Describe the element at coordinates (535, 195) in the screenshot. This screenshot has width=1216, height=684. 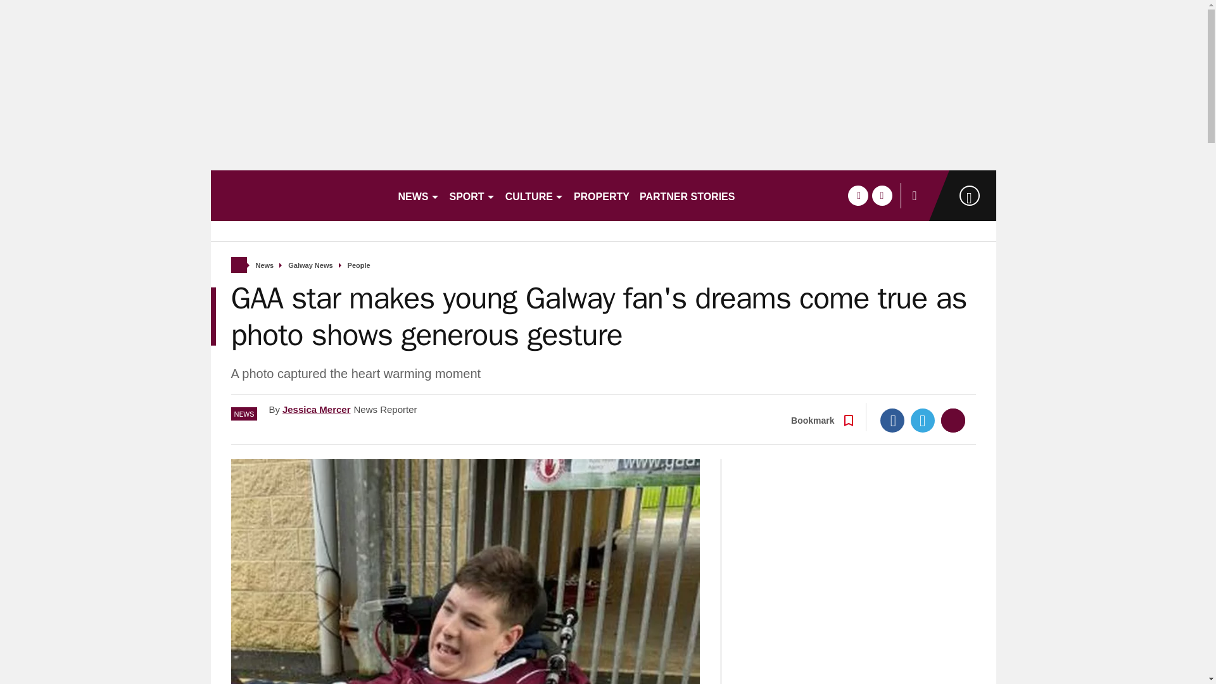
I see `CULTURE` at that location.